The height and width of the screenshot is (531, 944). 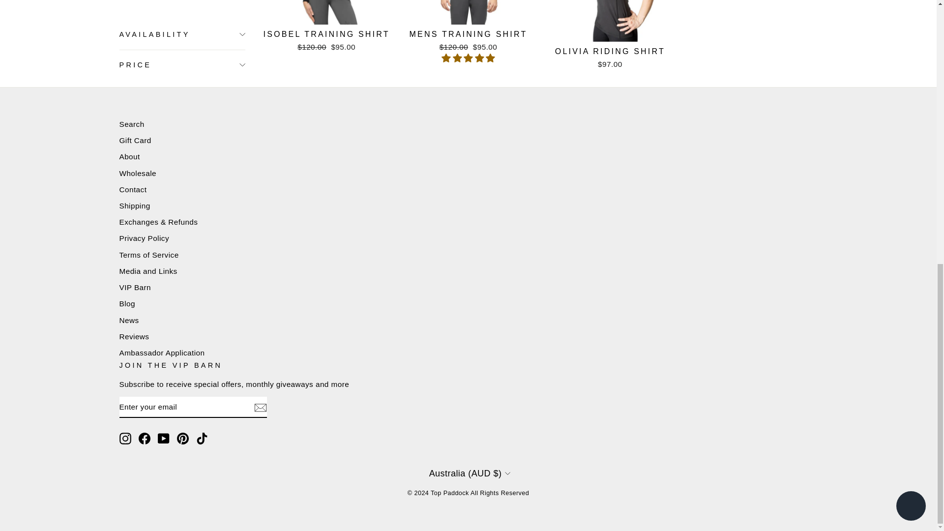 I want to click on Top Paddock on Facebook, so click(x=145, y=439).